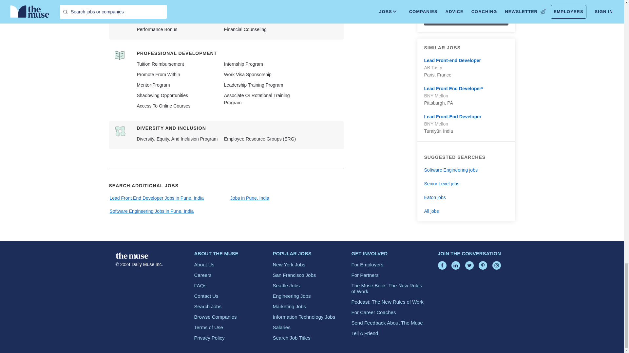 The height and width of the screenshot is (353, 629). I want to click on The Muse LogoA logo with "the muse" in white text., so click(131, 256).